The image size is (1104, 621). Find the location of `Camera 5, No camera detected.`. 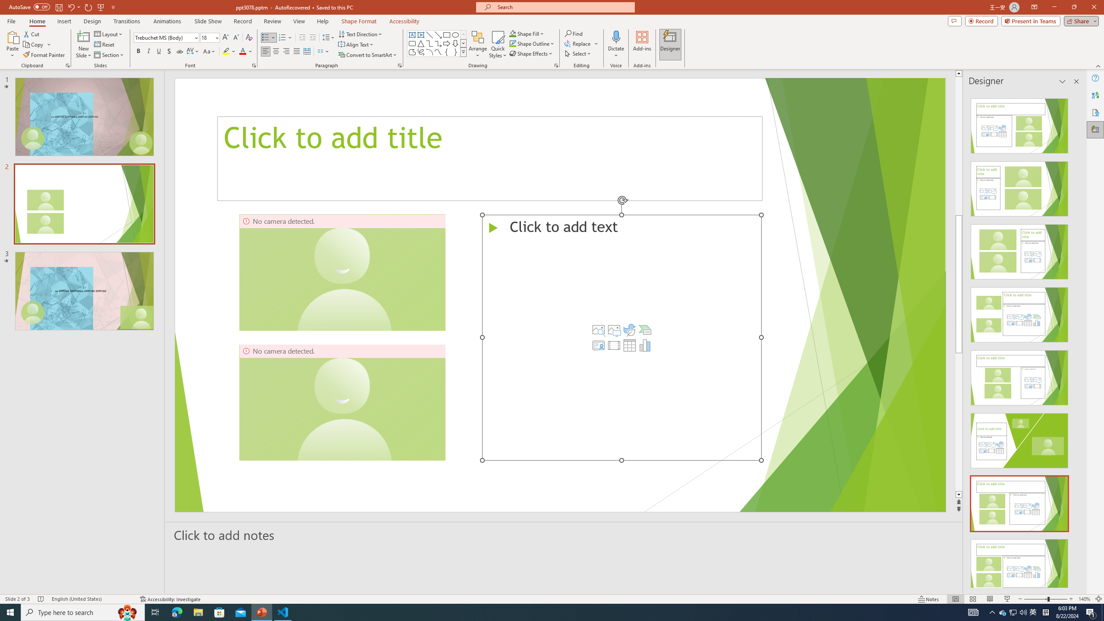

Camera 5, No camera detected. is located at coordinates (342, 402).